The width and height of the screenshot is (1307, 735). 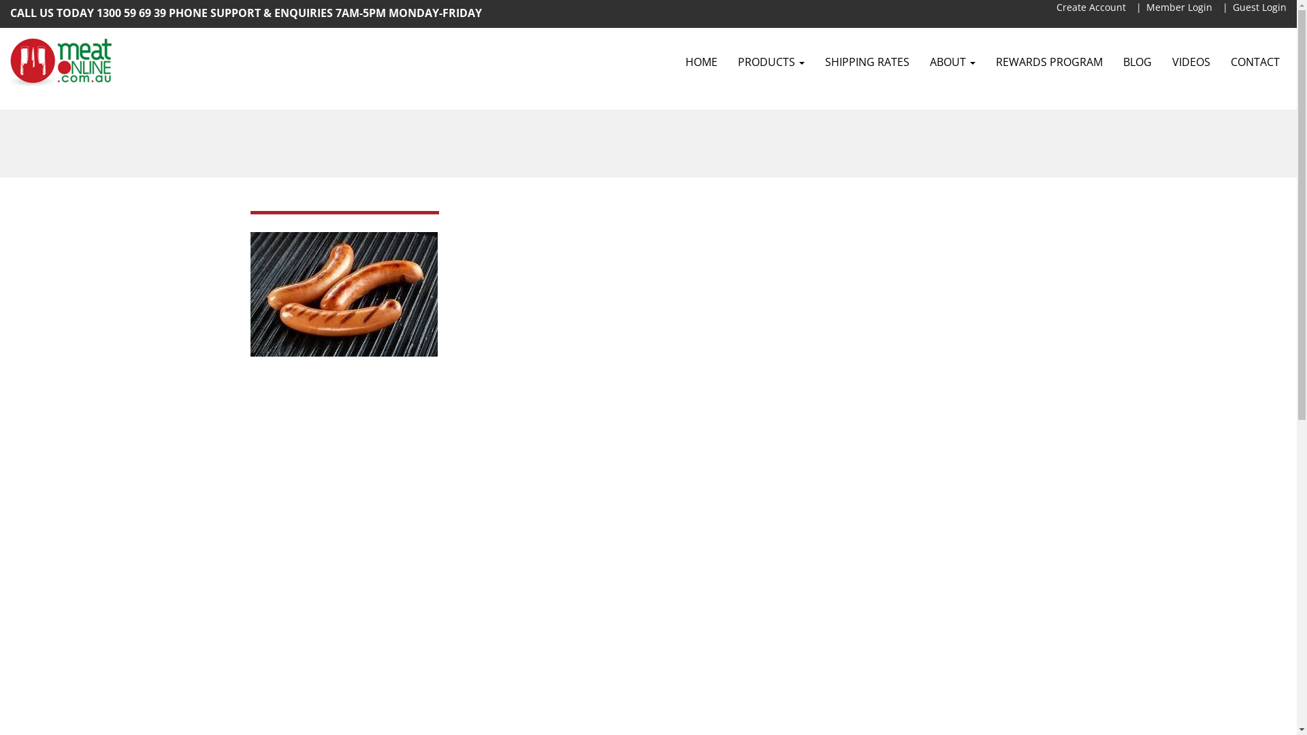 What do you see at coordinates (131, 13) in the screenshot?
I see `1300 59 69 39` at bounding box center [131, 13].